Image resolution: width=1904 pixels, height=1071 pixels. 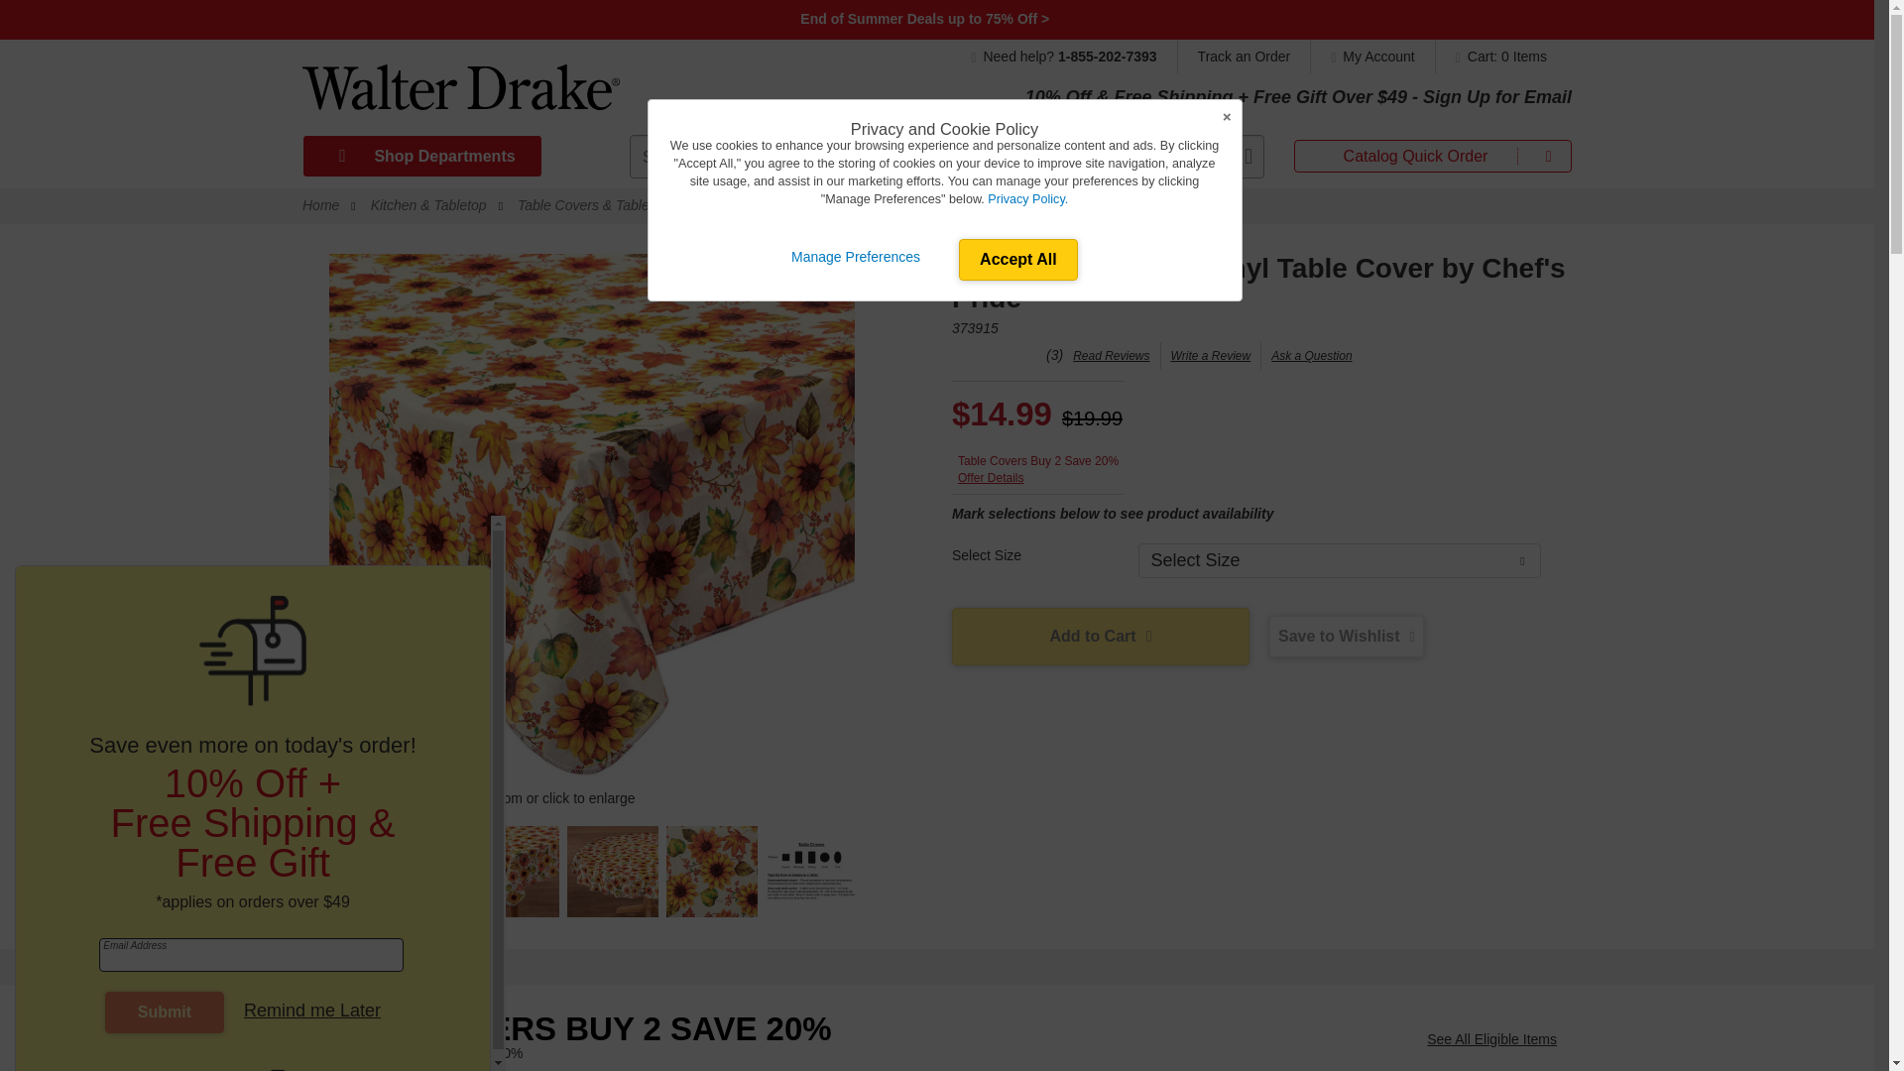 I want to click on Track an Order, so click(x=1245, y=56).